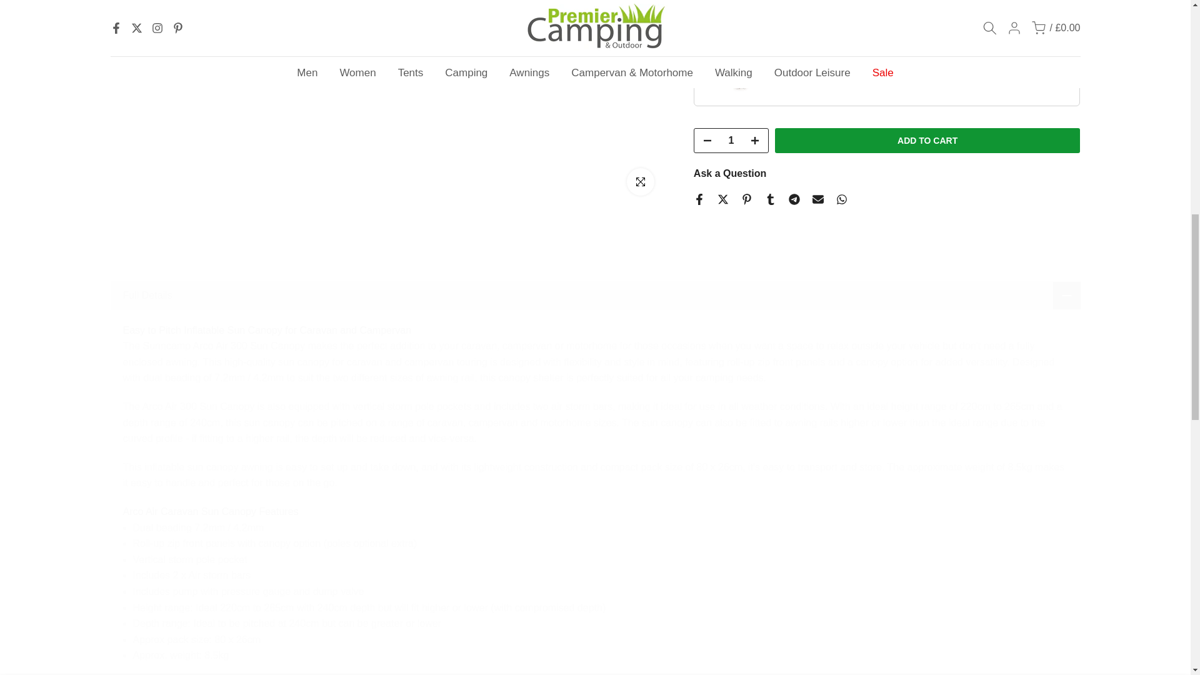 The width and height of the screenshot is (1200, 675). I want to click on 1, so click(731, 141).